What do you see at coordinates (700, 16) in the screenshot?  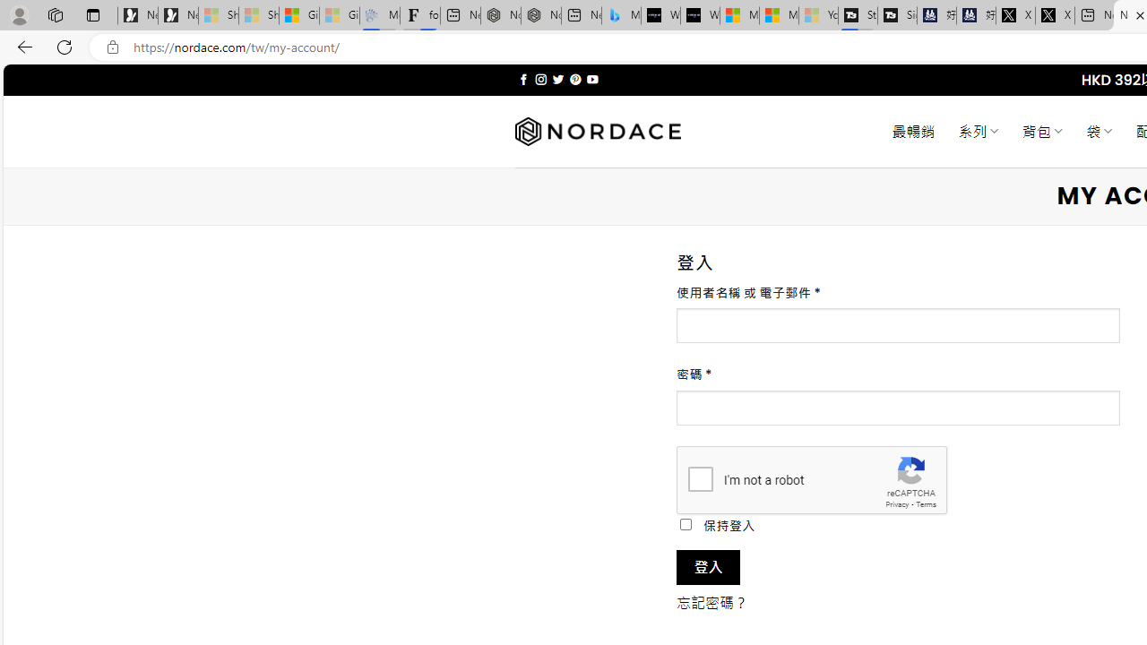 I see `What's the best AI voice generator? - voice.ai` at bounding box center [700, 16].